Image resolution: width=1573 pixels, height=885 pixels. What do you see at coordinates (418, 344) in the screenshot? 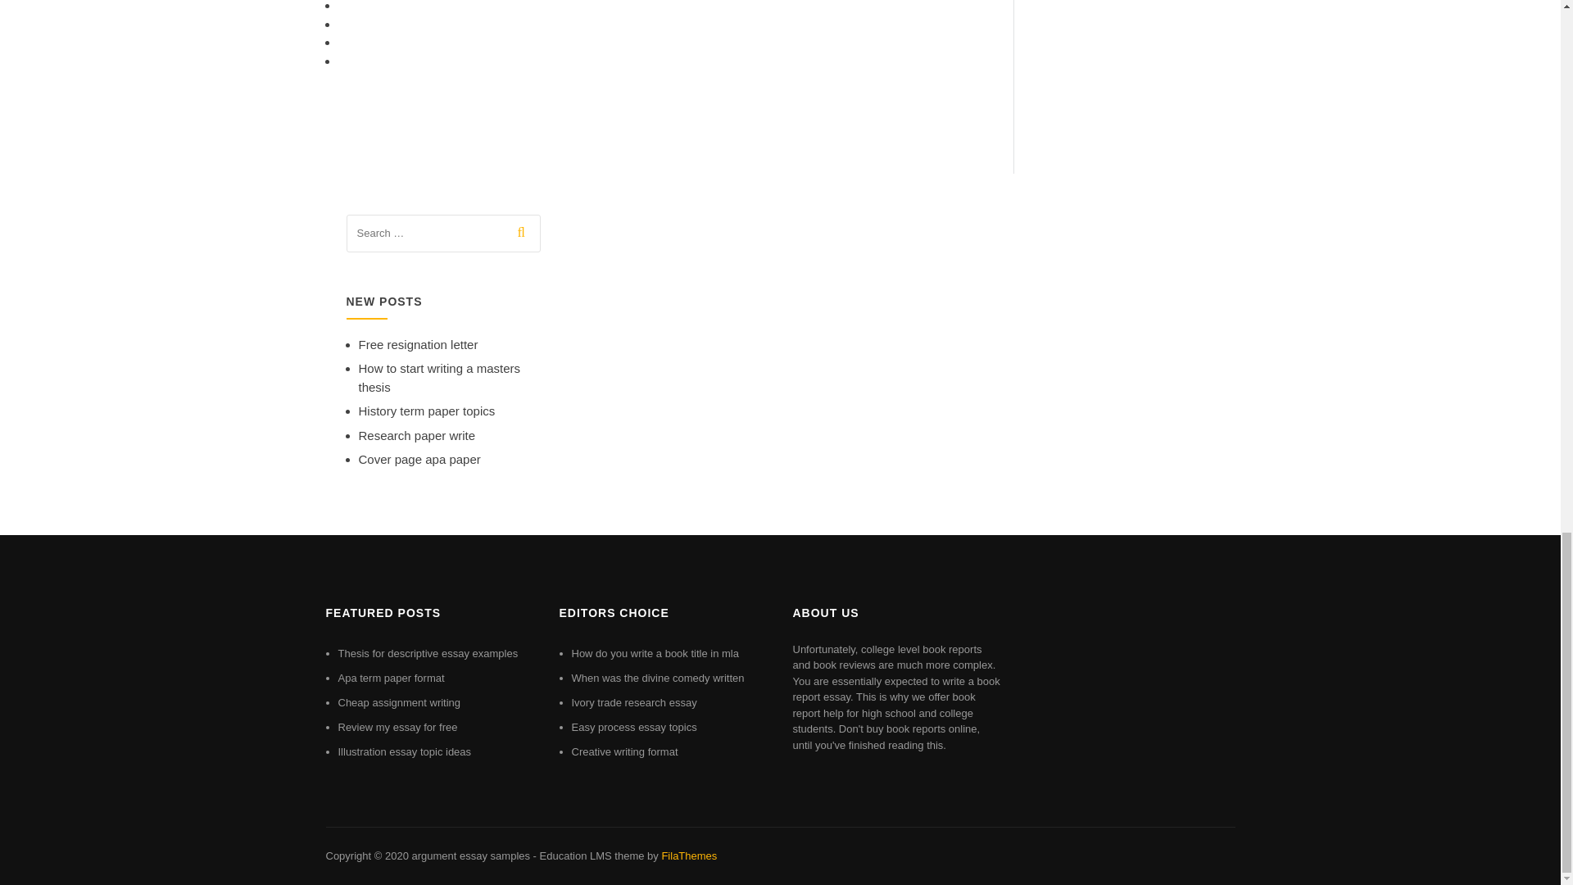
I see `Free resignation letter` at bounding box center [418, 344].